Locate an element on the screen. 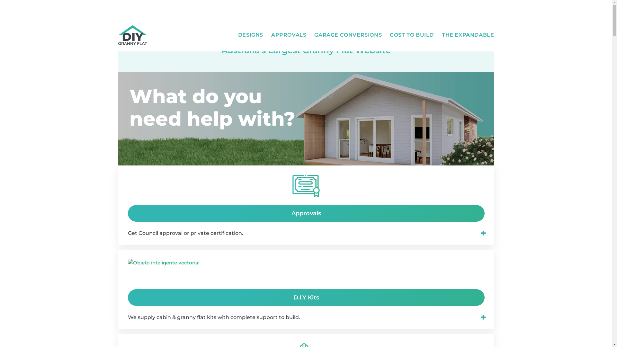 This screenshot has width=617, height=347. COST TO BUILD is located at coordinates (412, 35).